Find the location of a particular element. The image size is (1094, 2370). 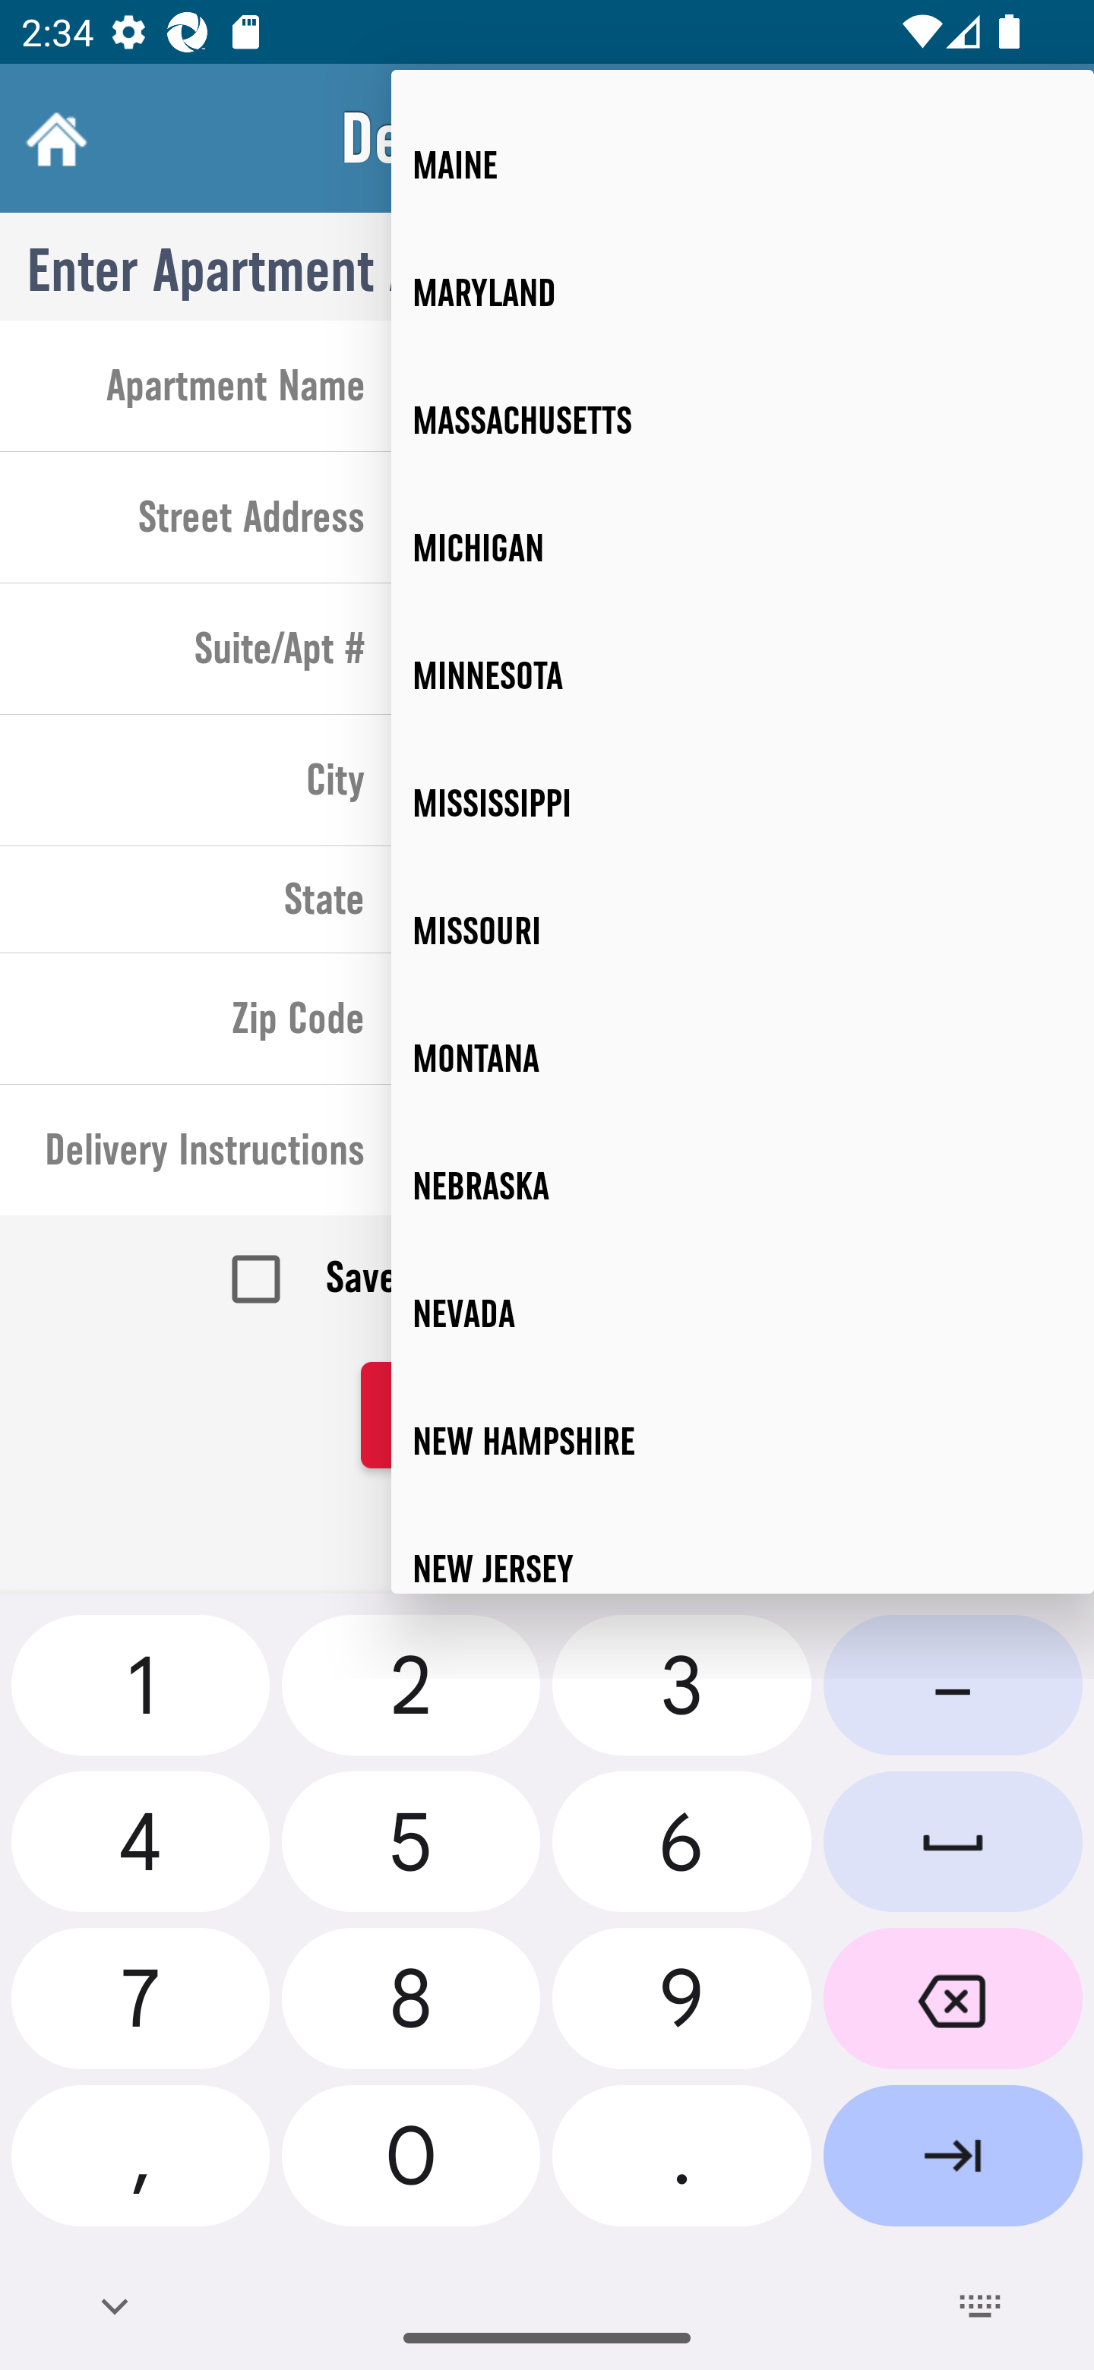

MASSACHUSETTS is located at coordinates (743, 421).